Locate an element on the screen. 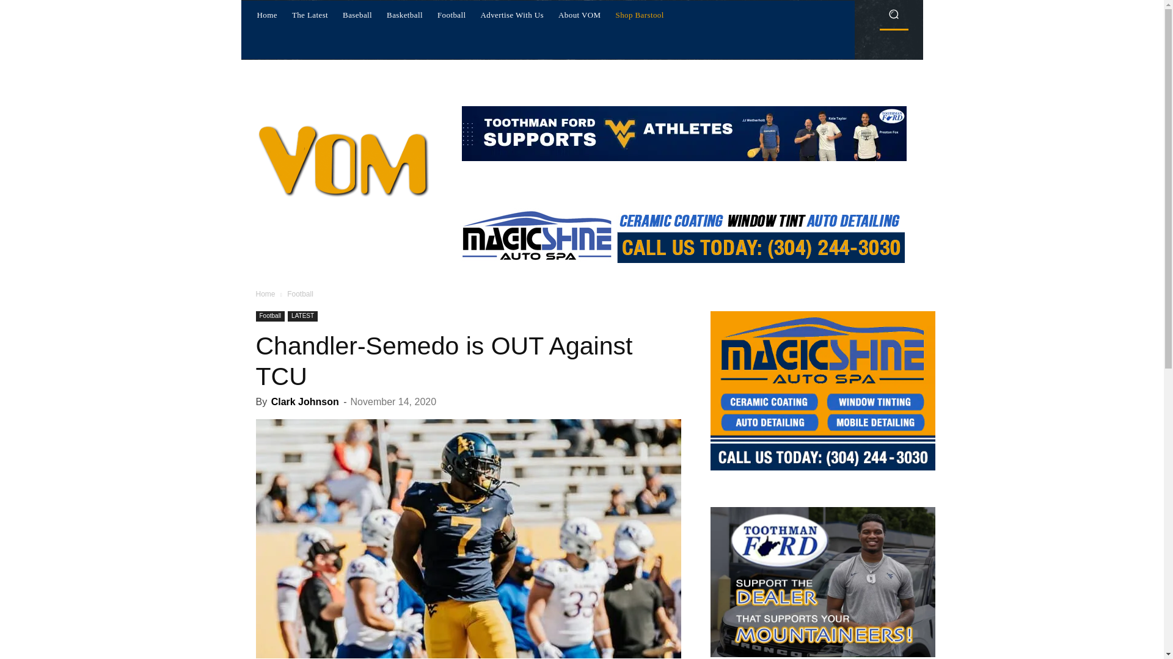 This screenshot has height=659, width=1173. Home is located at coordinates (265, 294).